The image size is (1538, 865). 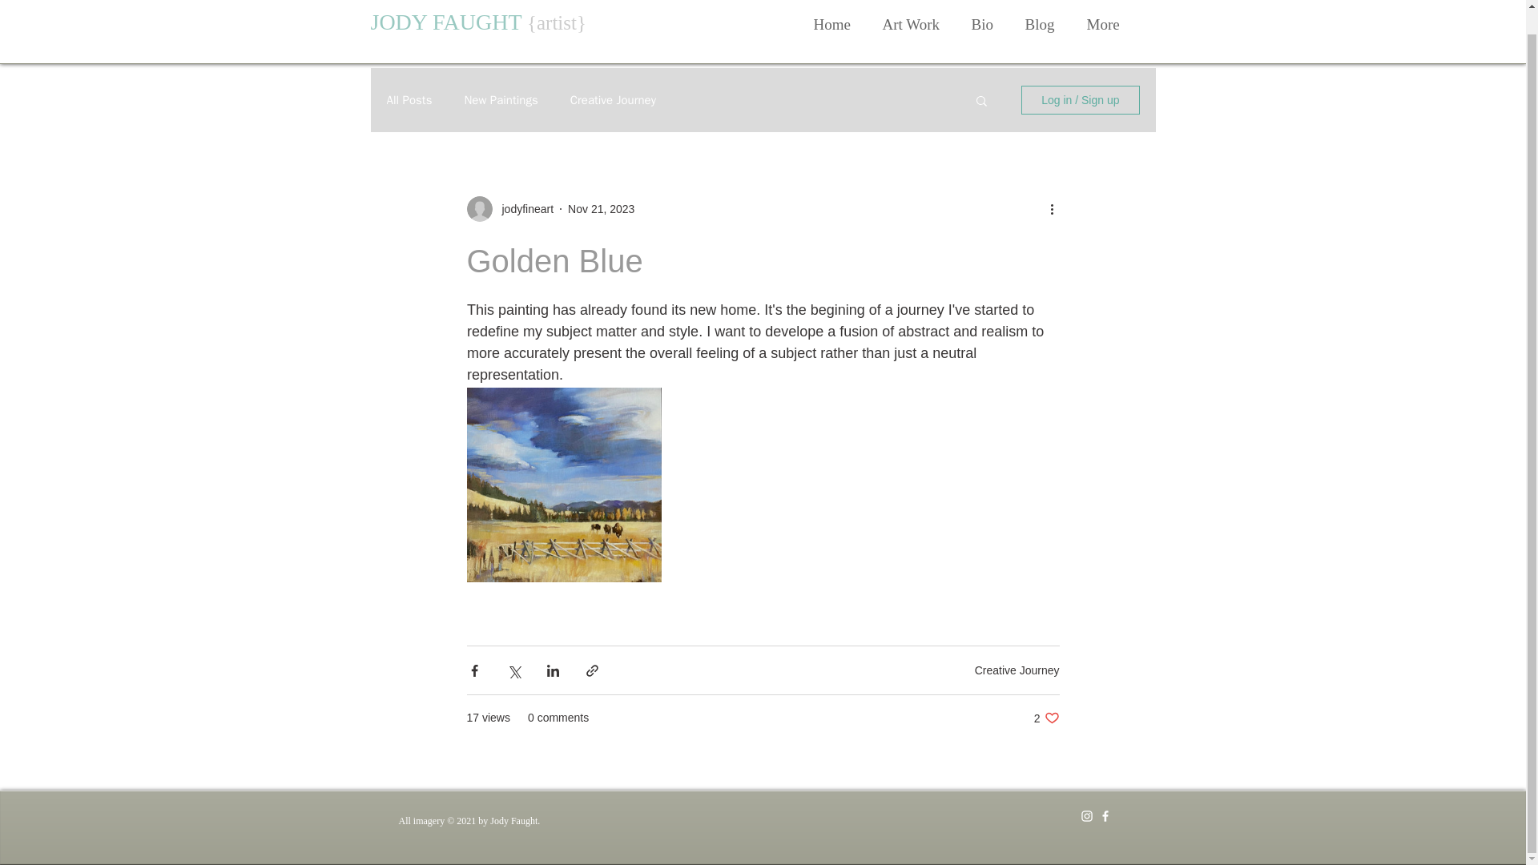 I want to click on New Paintings, so click(x=500, y=100).